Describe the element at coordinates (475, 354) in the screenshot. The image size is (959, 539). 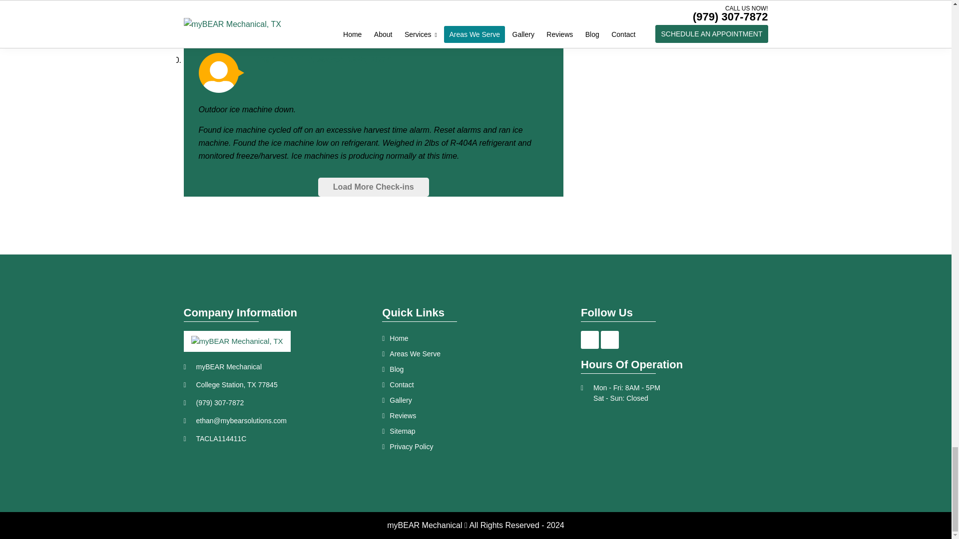
I see `Areas We Serve` at that location.